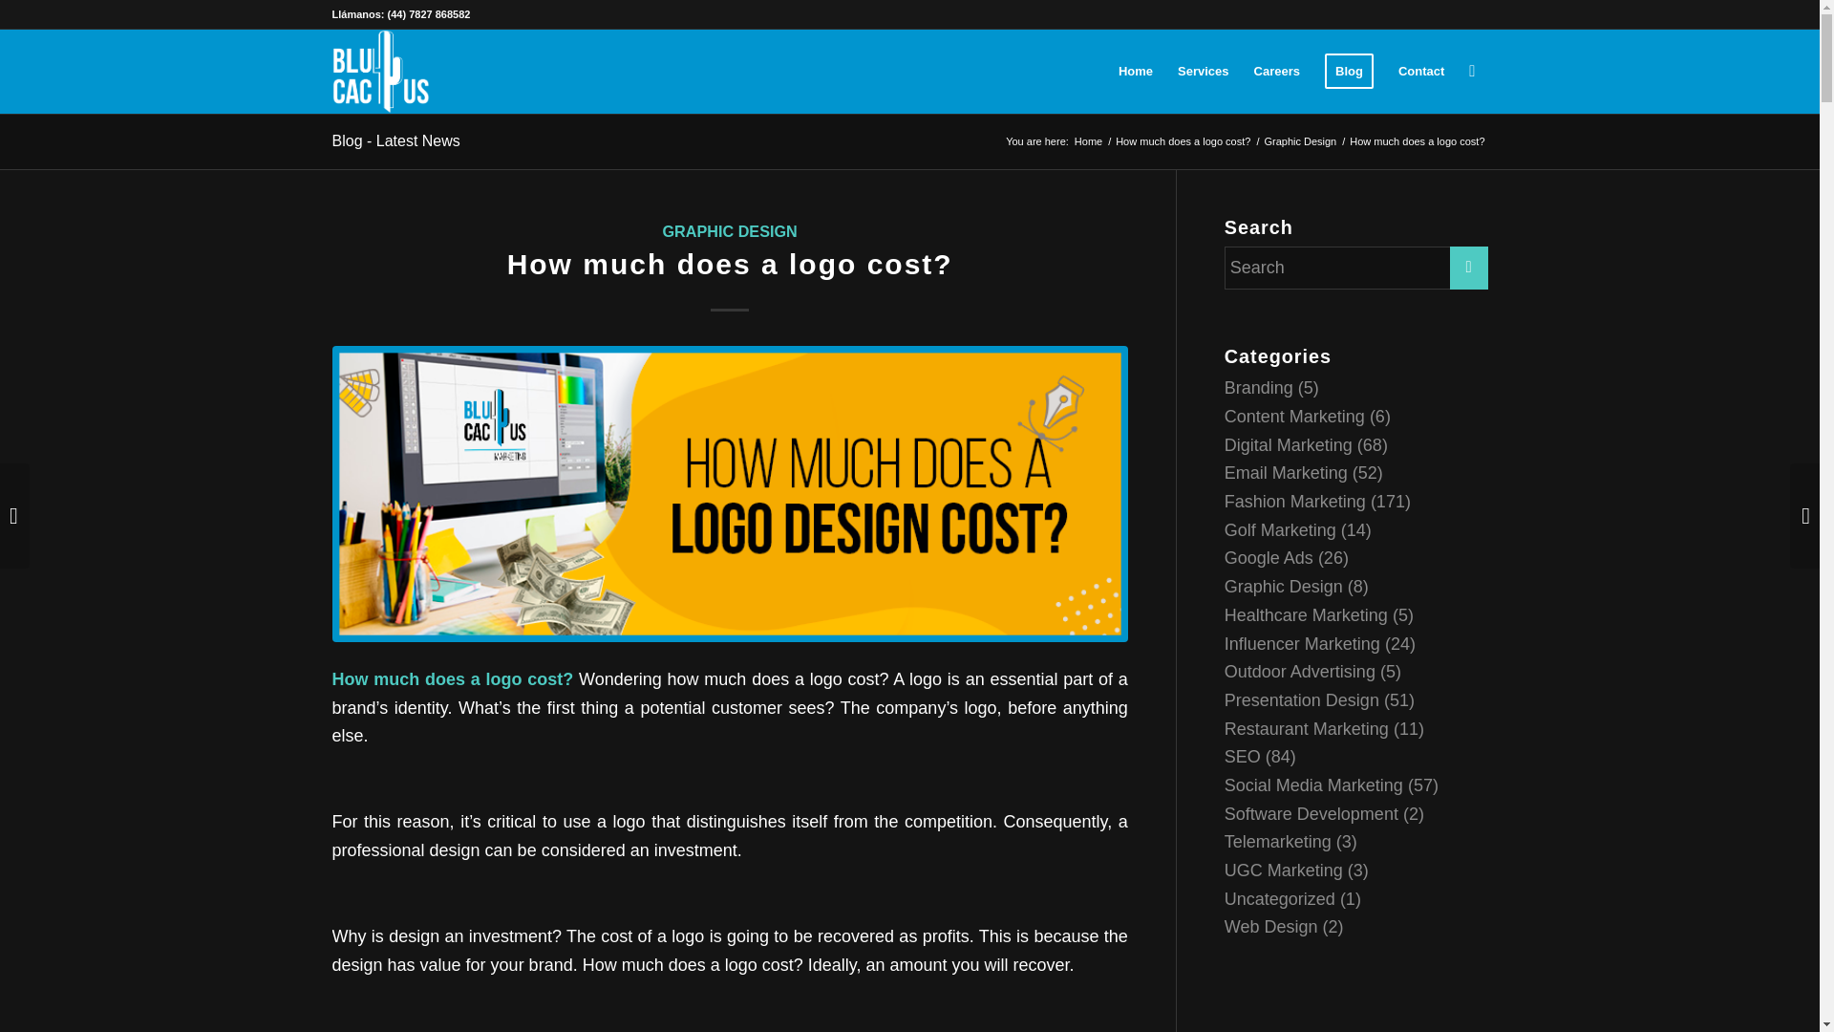 Image resolution: width=1834 pixels, height=1032 pixels. Describe the element at coordinates (1299, 141) in the screenshot. I see `Graphic Design` at that location.